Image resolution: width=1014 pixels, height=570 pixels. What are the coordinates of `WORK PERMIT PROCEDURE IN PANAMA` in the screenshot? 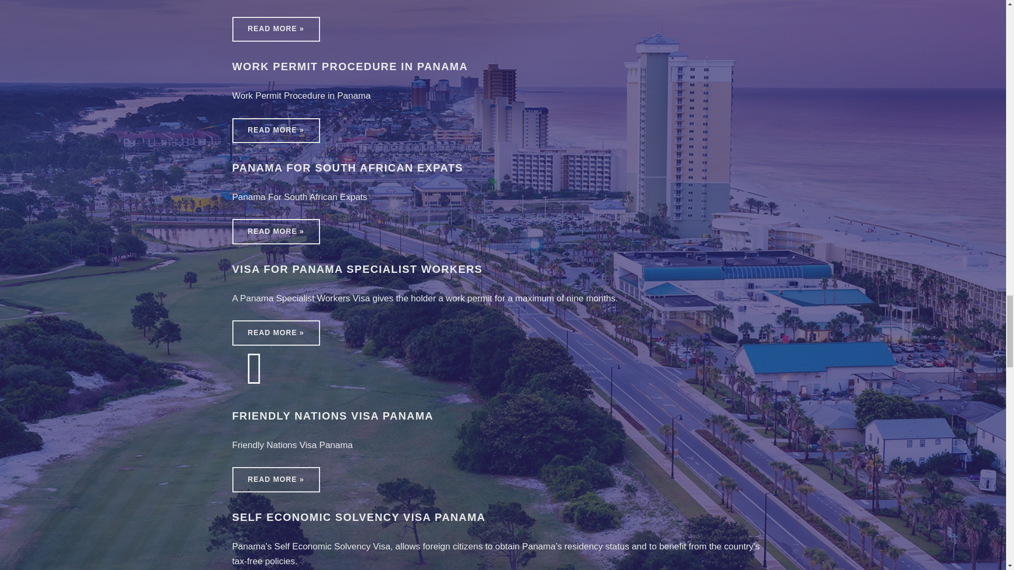 It's located at (350, 66).